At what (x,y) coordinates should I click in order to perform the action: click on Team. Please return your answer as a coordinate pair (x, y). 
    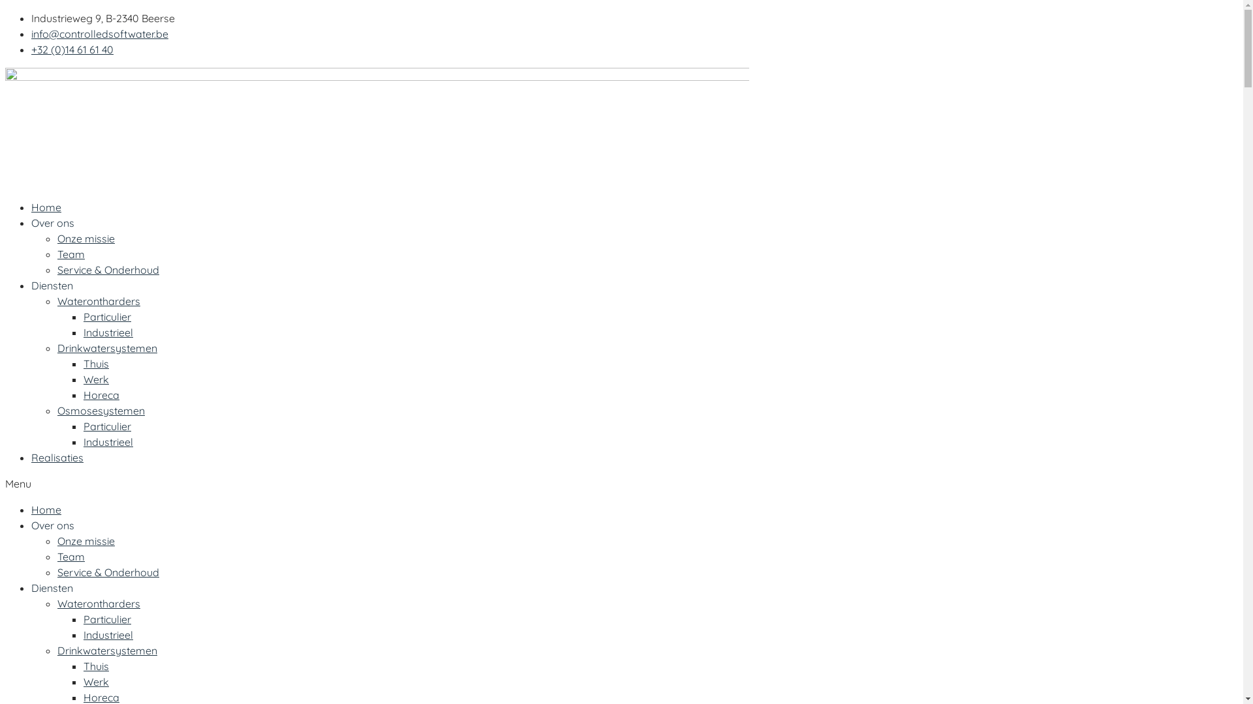
    Looking at the image, I should click on (71, 254).